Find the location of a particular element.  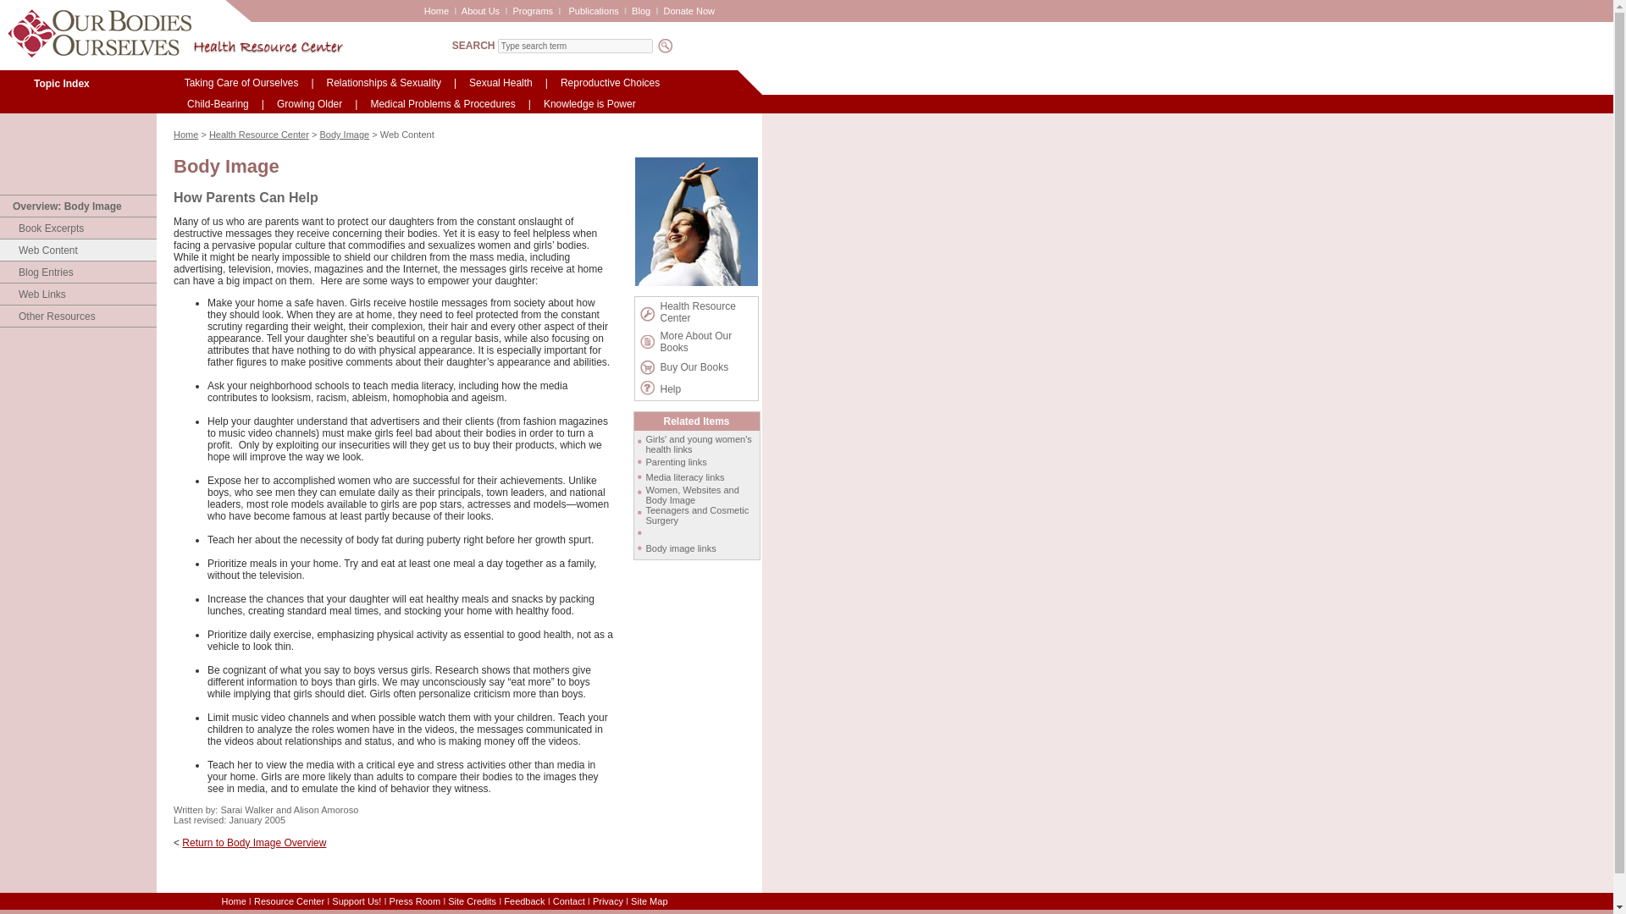

Taking Care of Ourselves is located at coordinates (241, 82).